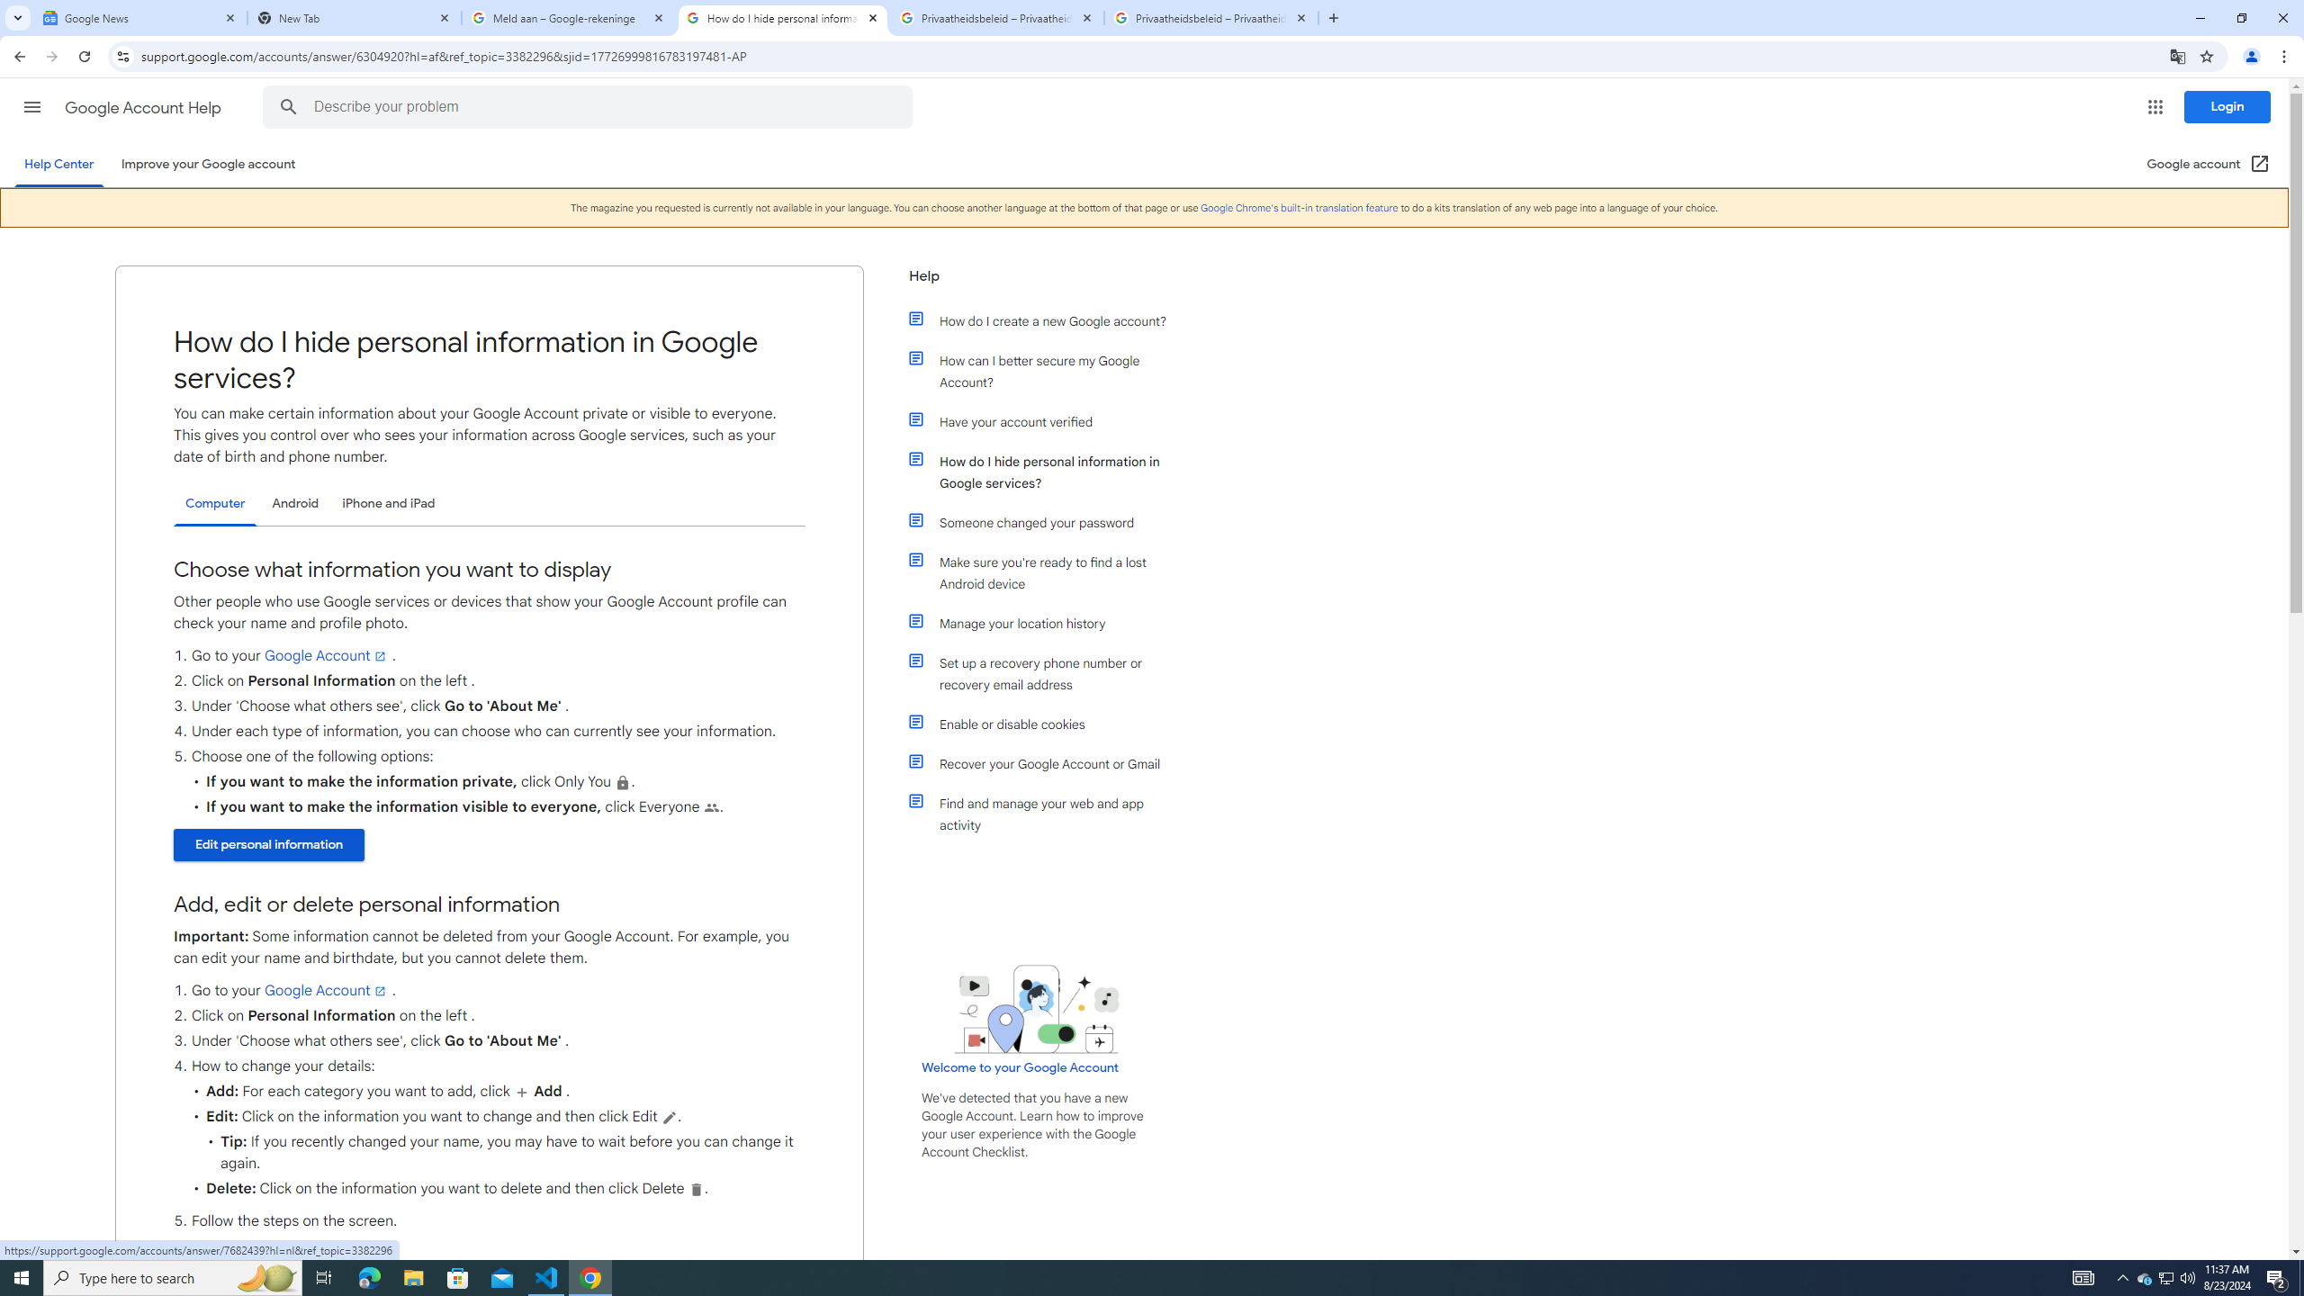 The height and width of the screenshot is (1296, 2304). I want to click on Recover your Google Account or Gmail, so click(1047, 763).